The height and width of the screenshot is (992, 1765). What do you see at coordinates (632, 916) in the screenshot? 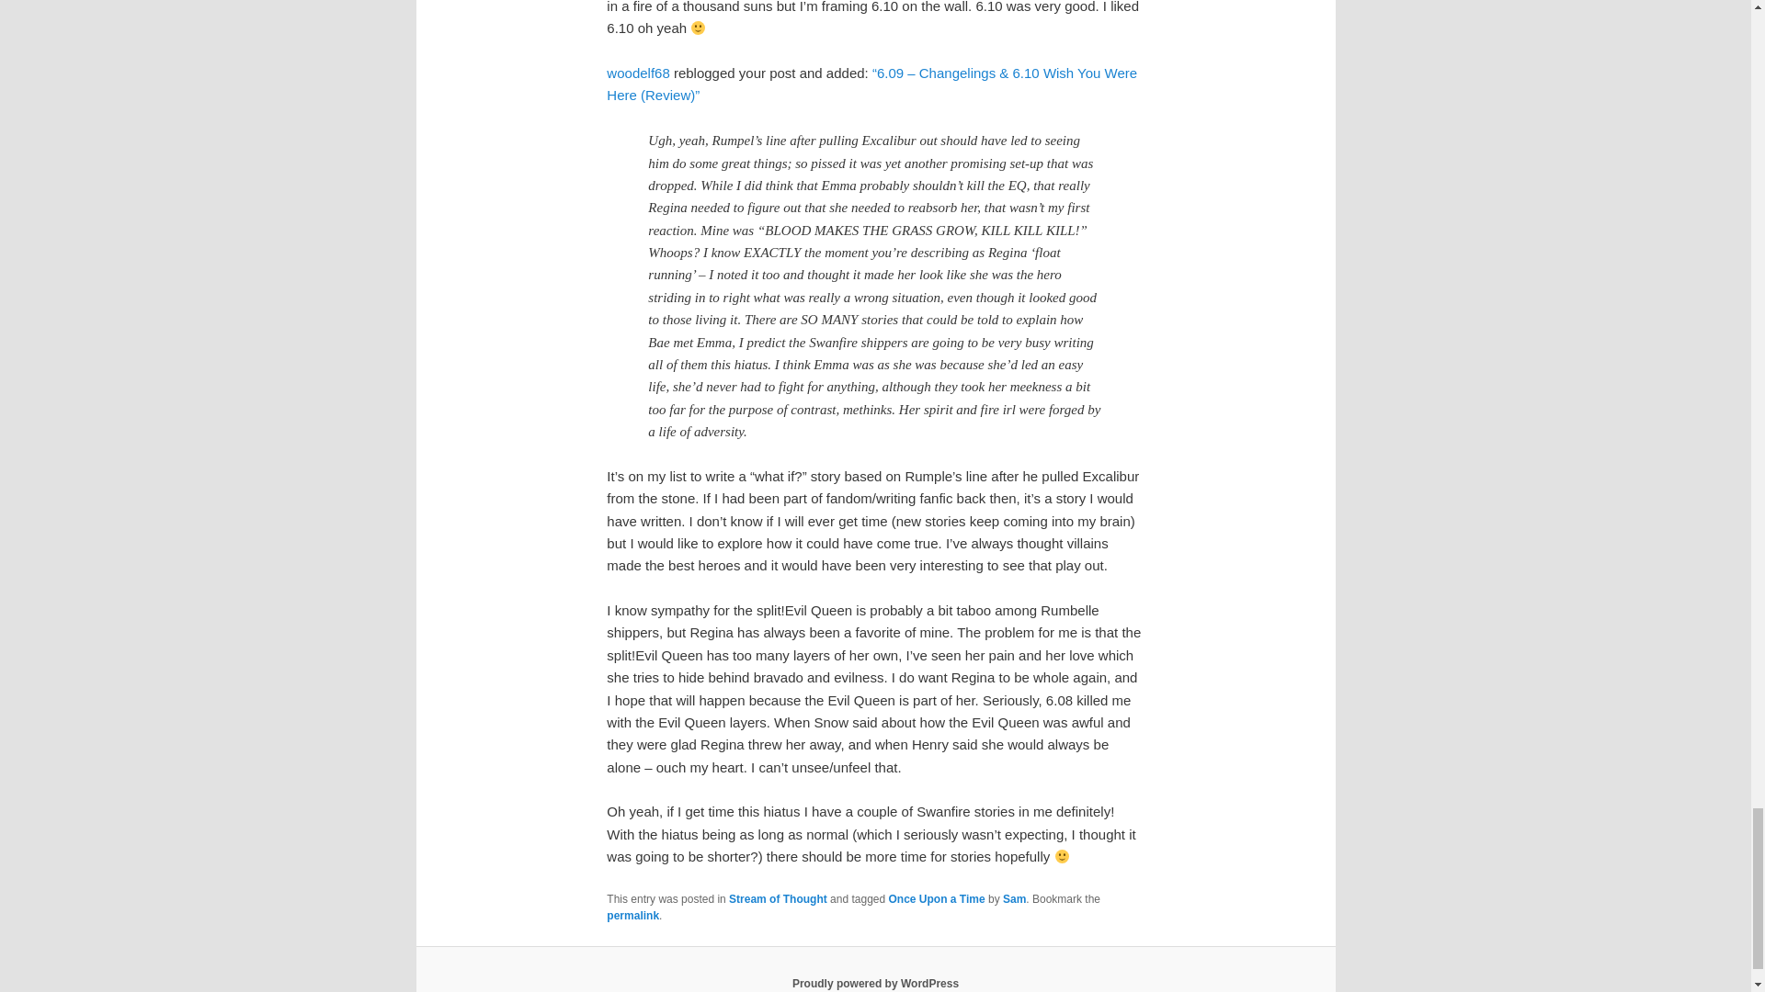
I see `permalink` at bounding box center [632, 916].